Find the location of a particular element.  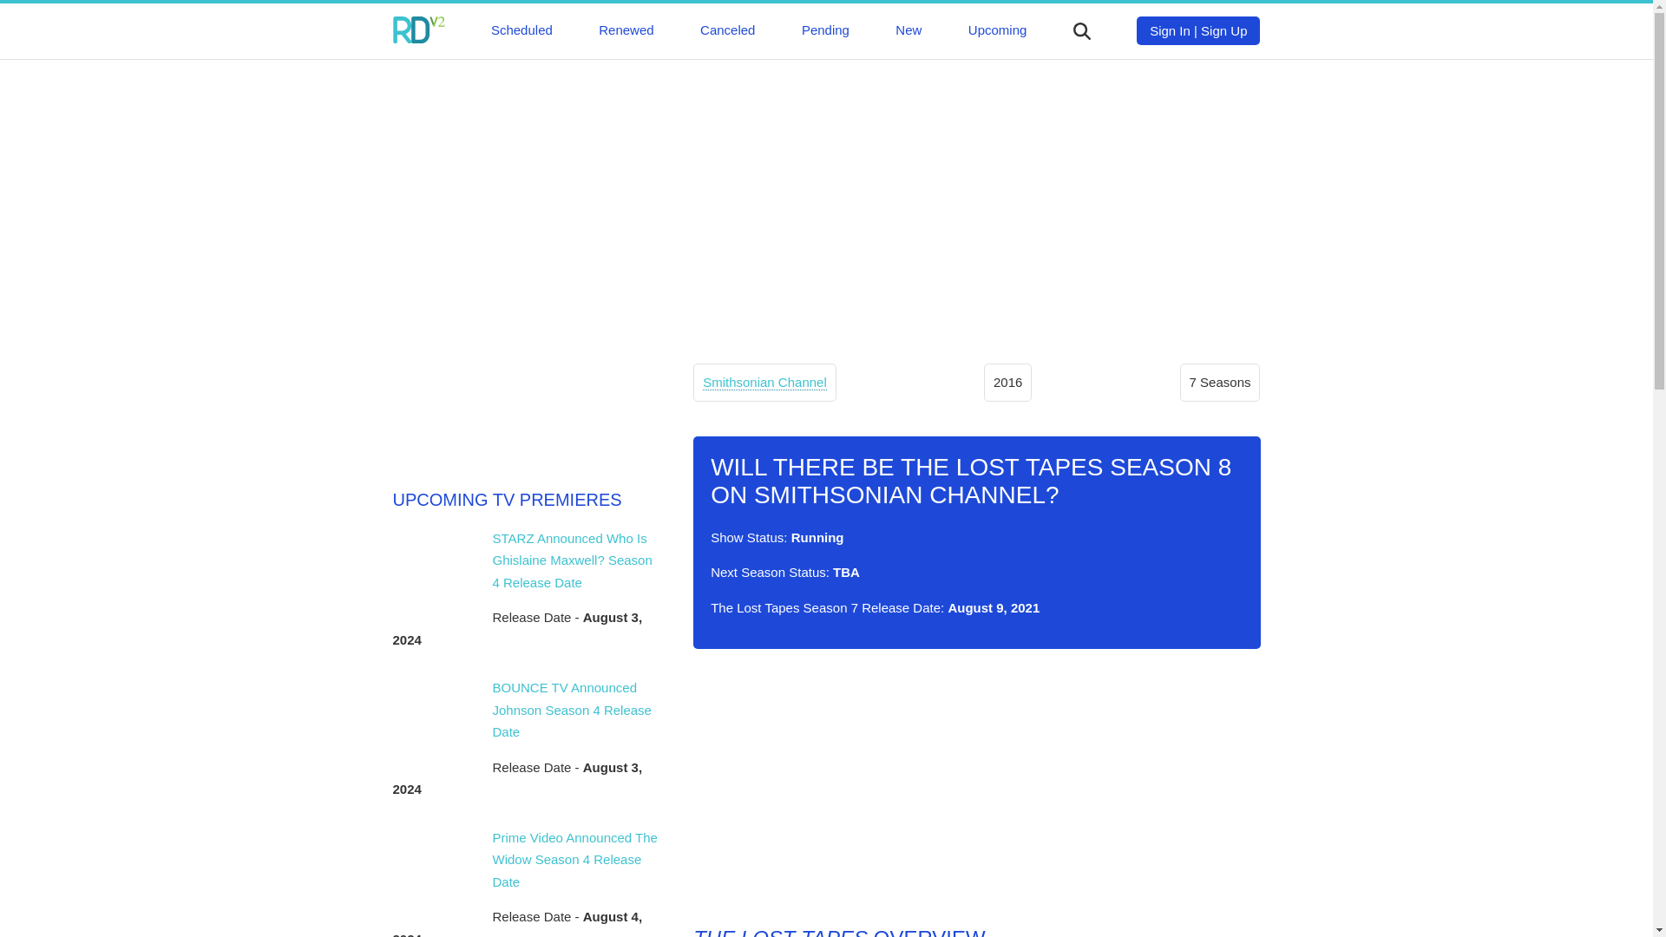

New is located at coordinates (908, 29).